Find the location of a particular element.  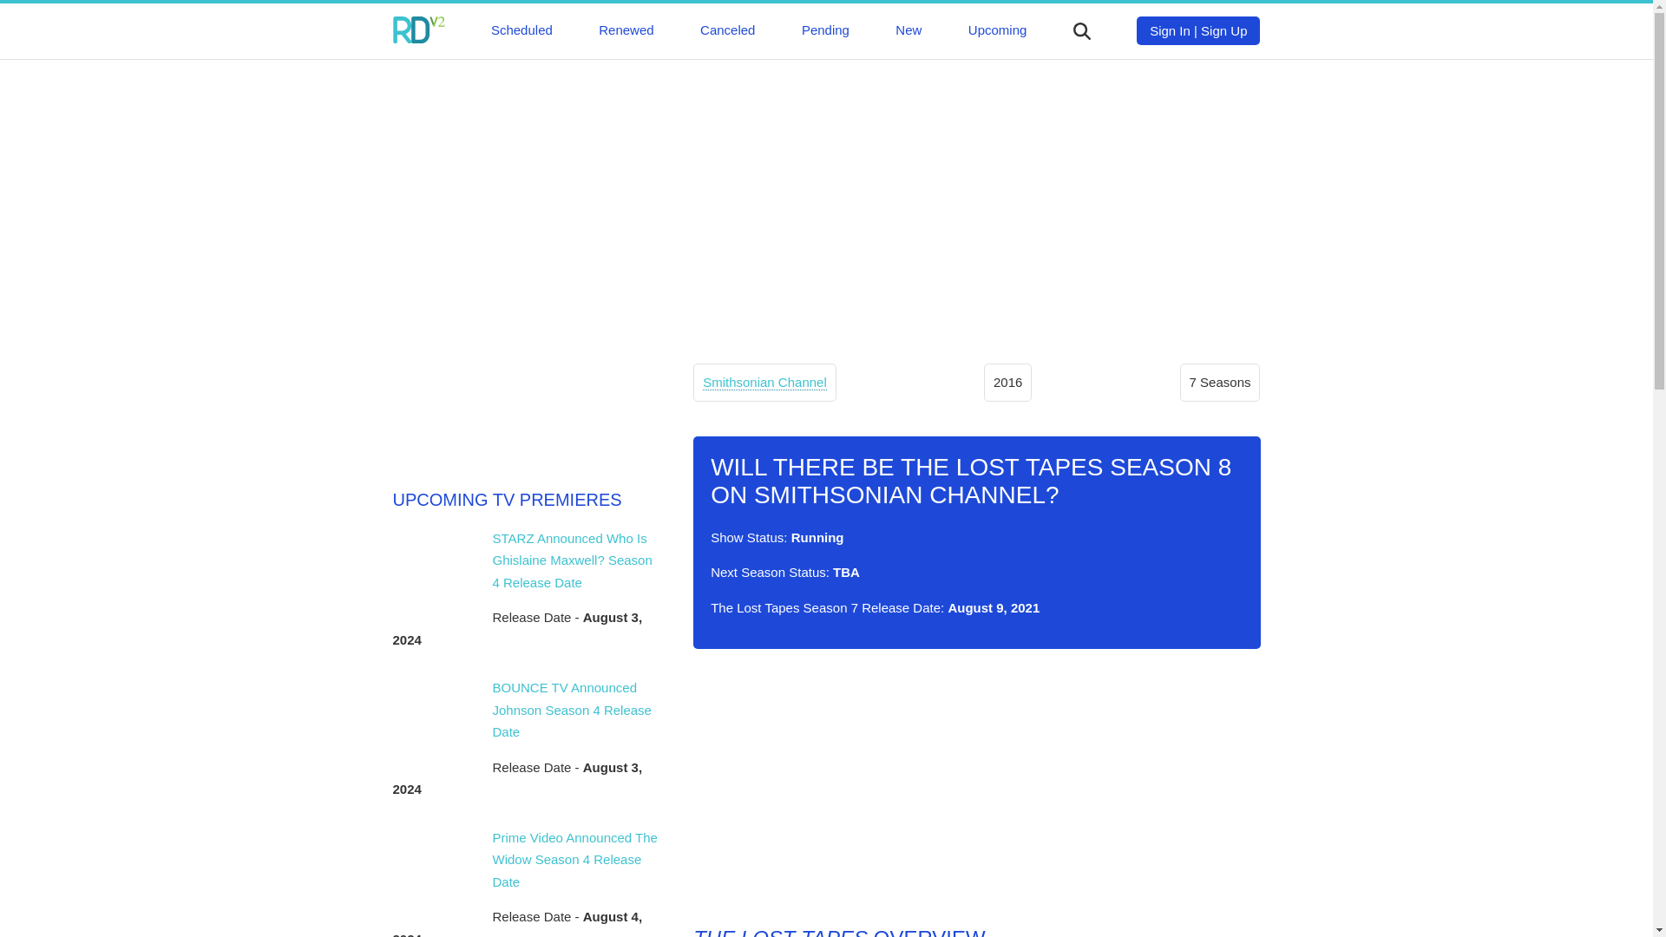

New is located at coordinates (908, 29).